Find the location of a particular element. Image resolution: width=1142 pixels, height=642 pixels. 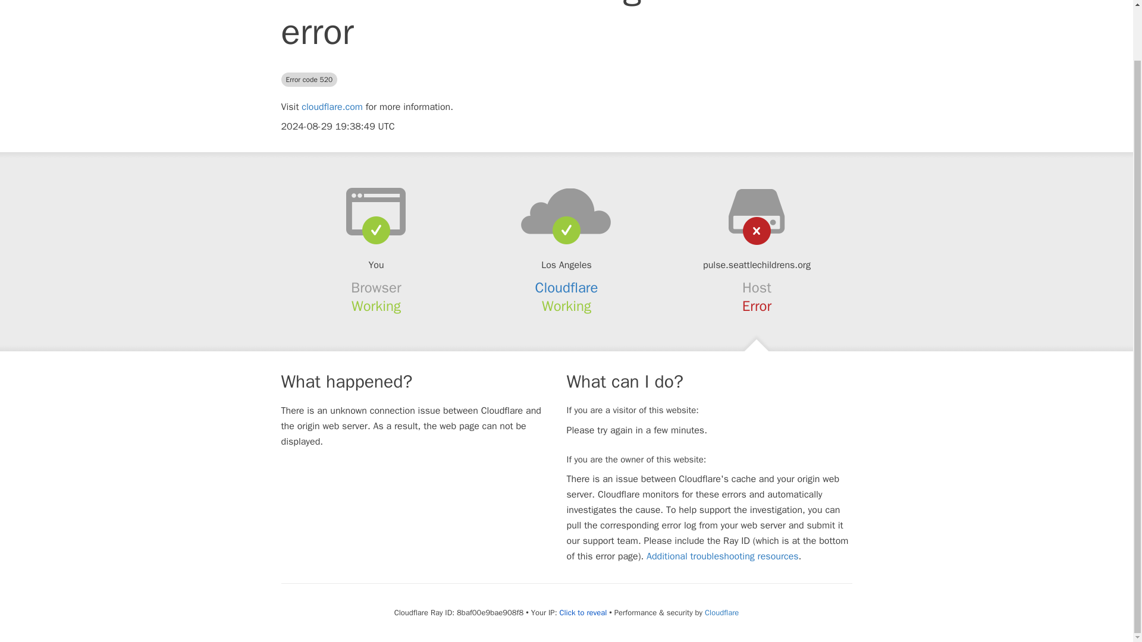

Cloudflare is located at coordinates (567, 287).